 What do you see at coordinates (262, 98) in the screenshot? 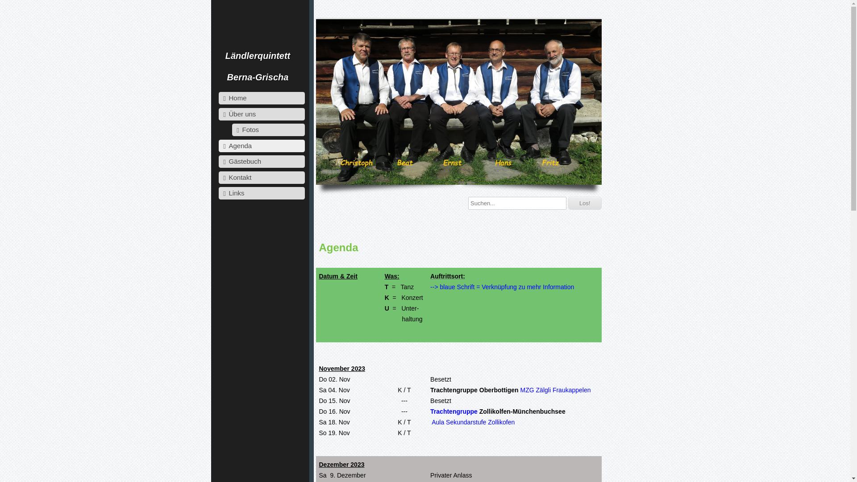
I see `Home` at bounding box center [262, 98].